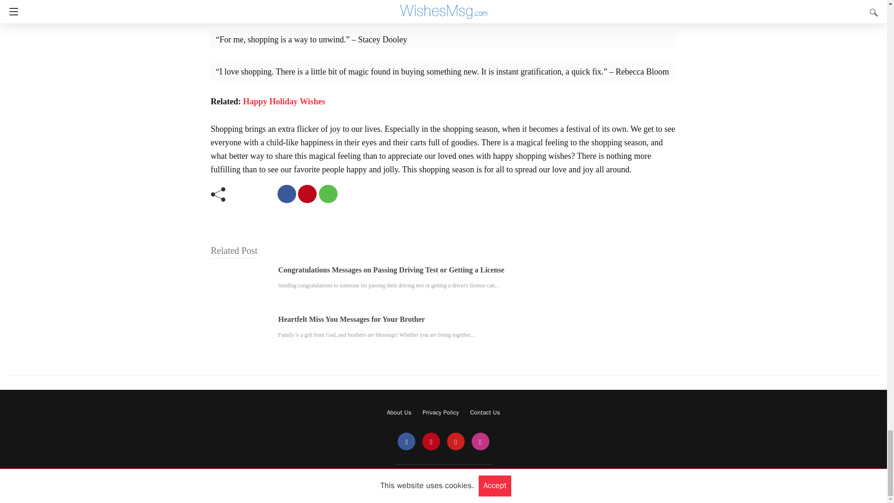 The height and width of the screenshot is (503, 894). What do you see at coordinates (441, 412) in the screenshot?
I see `Privacy Policy` at bounding box center [441, 412].